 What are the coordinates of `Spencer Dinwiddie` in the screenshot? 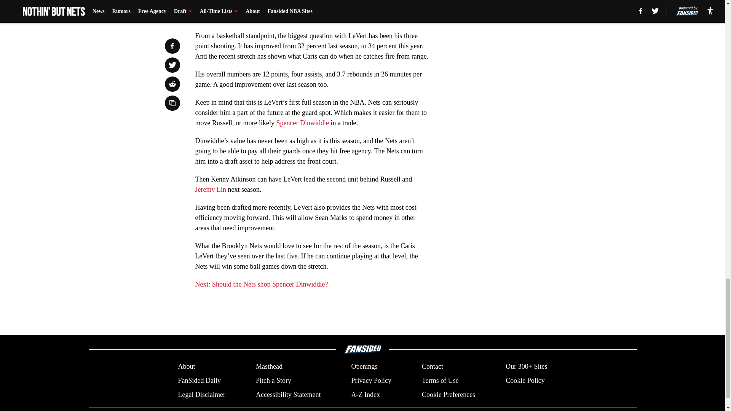 It's located at (302, 123).